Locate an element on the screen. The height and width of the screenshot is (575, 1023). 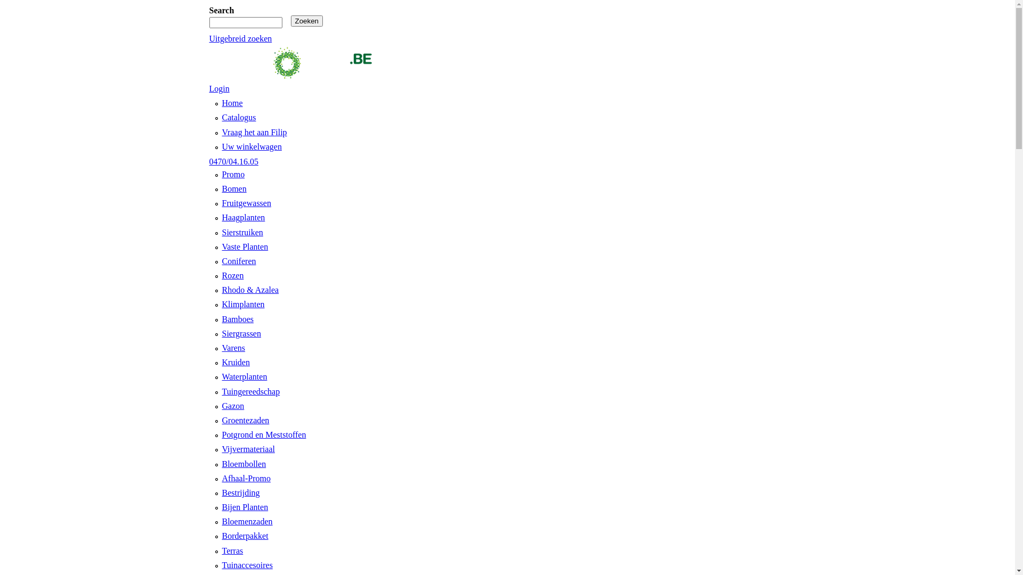
Vraag het aan Filip is located at coordinates (254, 132).